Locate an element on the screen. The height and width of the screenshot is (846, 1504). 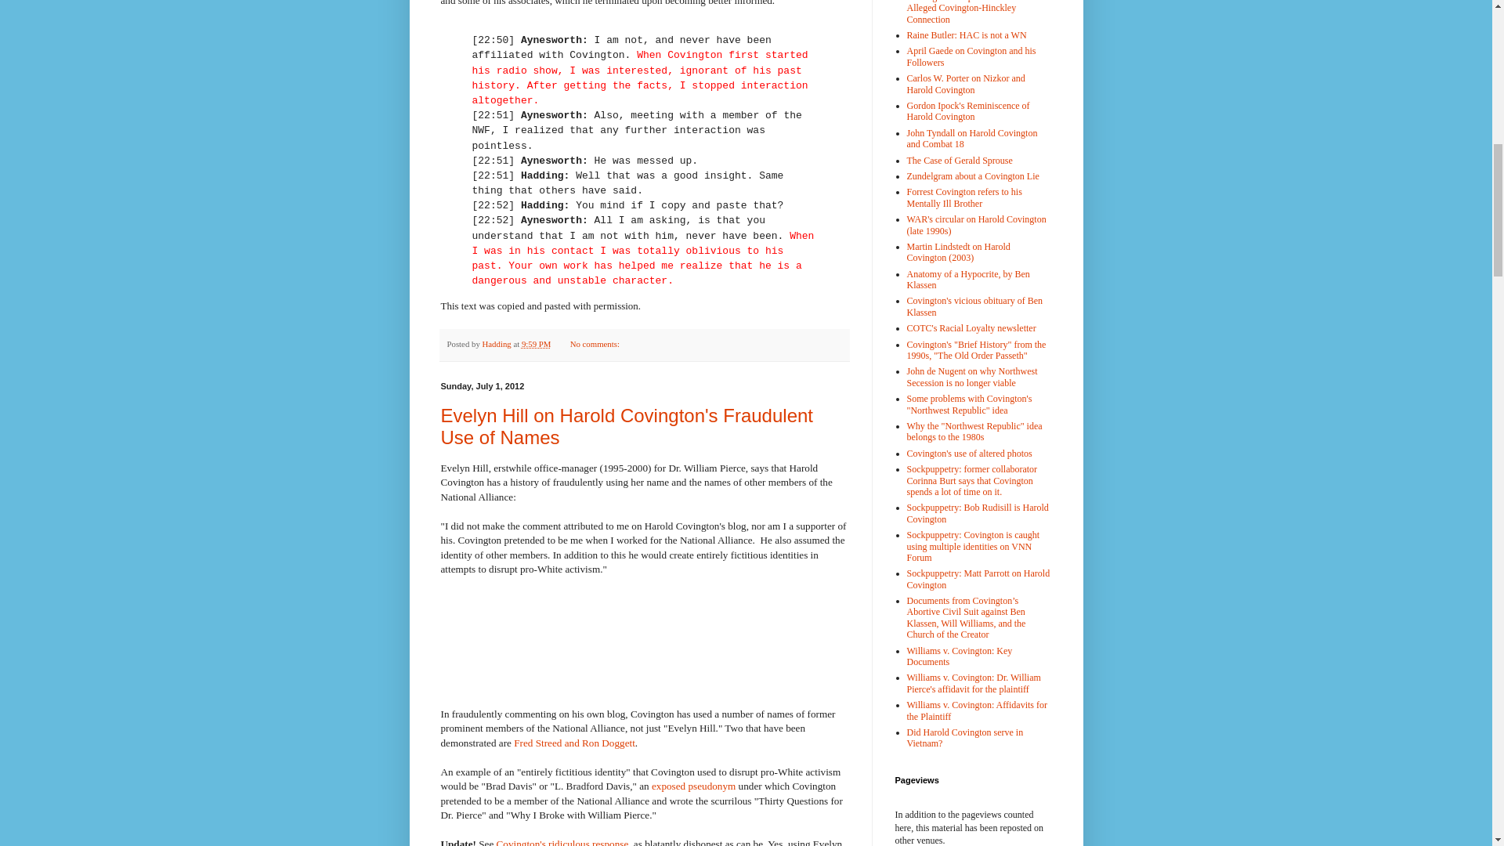
Covington's ridiculous response is located at coordinates (562, 842).